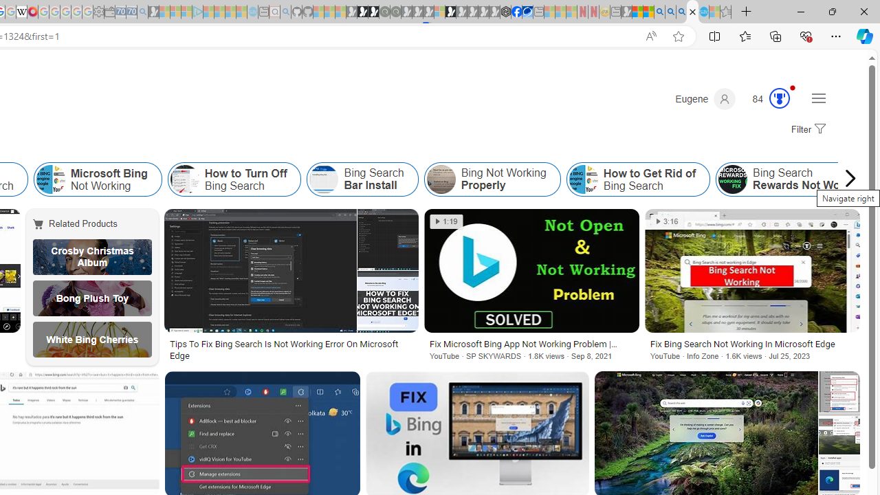 This screenshot has width=880, height=495. I want to click on Cheap Car Rentals - Save70.com - Sleeping, so click(131, 12).